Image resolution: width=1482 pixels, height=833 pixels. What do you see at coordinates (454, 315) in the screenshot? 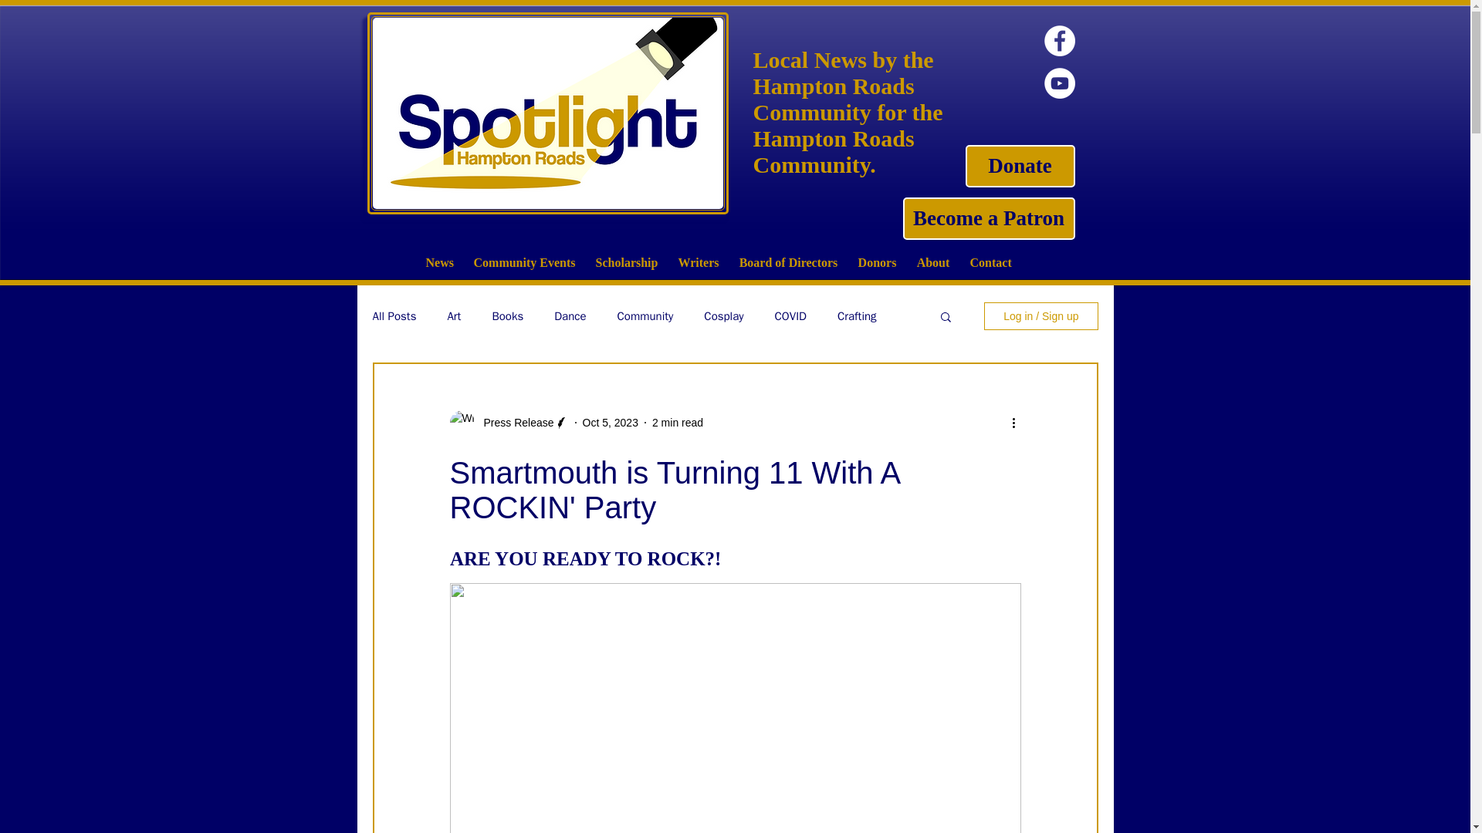
I see `Art` at bounding box center [454, 315].